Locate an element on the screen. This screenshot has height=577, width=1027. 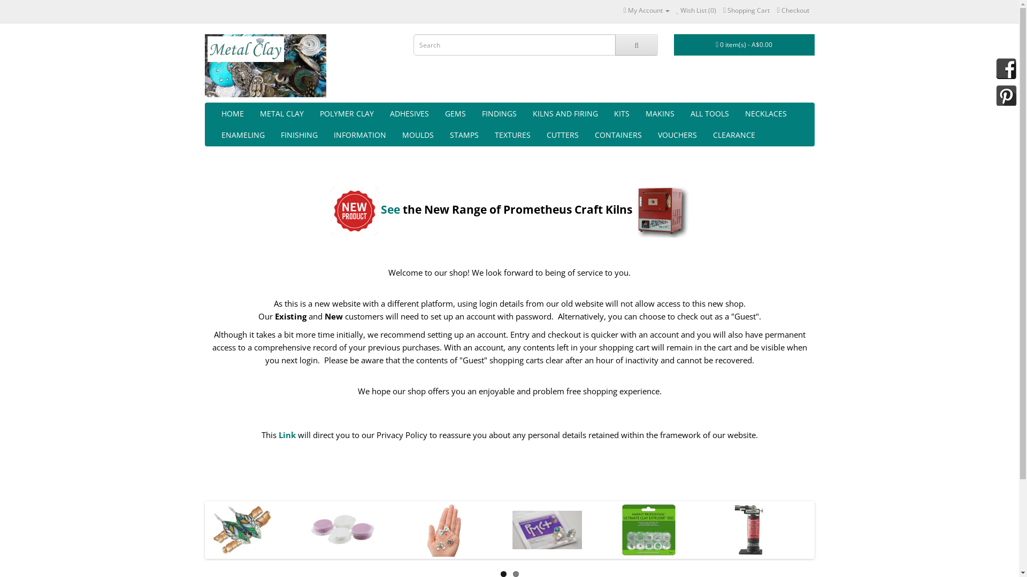
Metalclay is located at coordinates (265, 66).